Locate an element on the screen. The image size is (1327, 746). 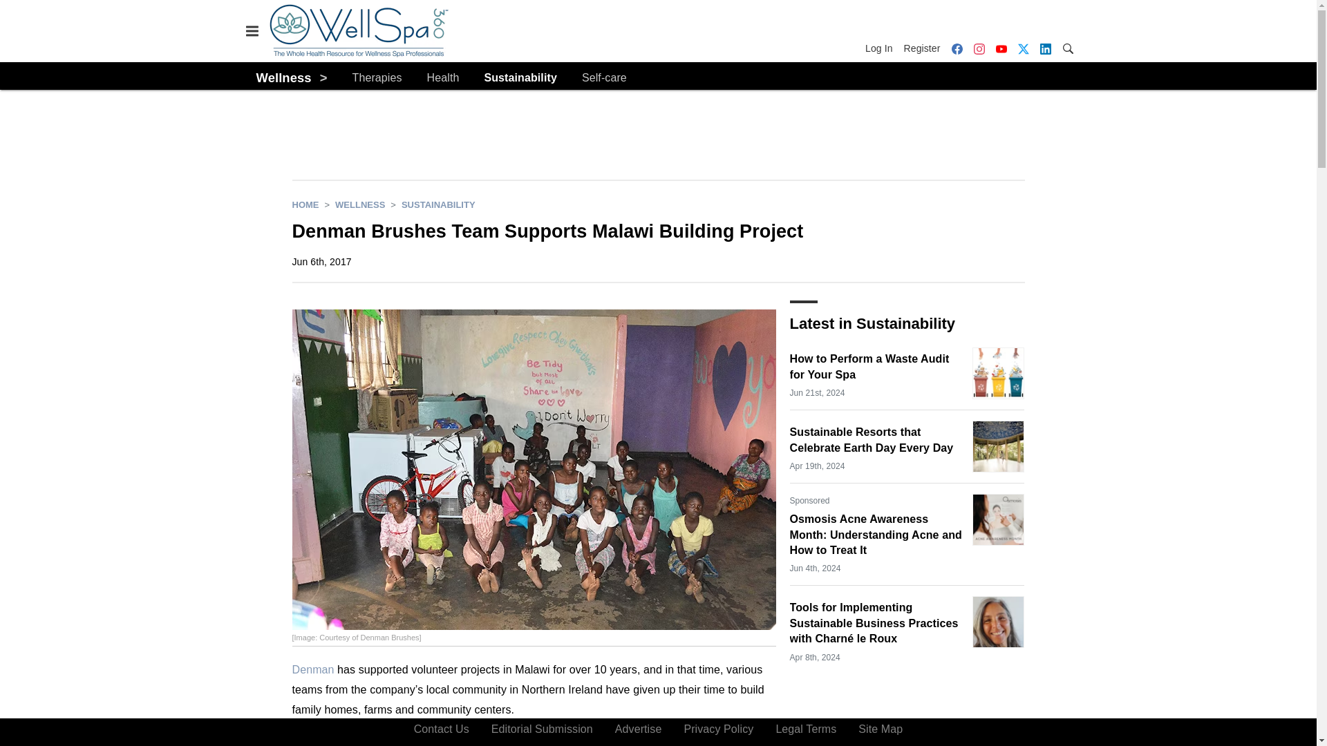
Register is located at coordinates (922, 48).